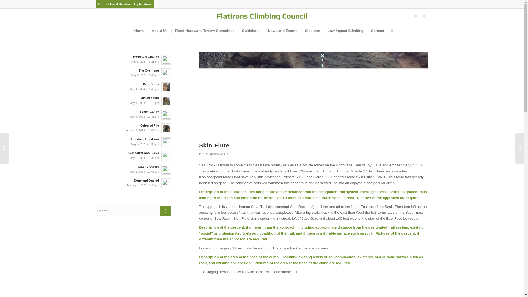  I want to click on The Overhang, so click(134, 73).